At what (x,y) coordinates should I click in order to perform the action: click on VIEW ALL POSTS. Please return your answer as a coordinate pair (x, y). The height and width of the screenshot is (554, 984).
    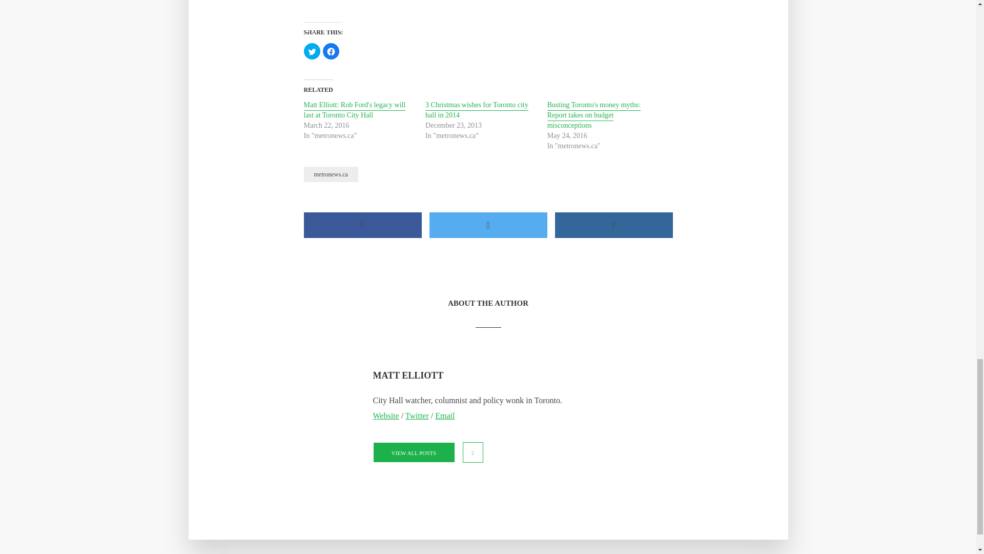
    Looking at the image, I should click on (414, 452).